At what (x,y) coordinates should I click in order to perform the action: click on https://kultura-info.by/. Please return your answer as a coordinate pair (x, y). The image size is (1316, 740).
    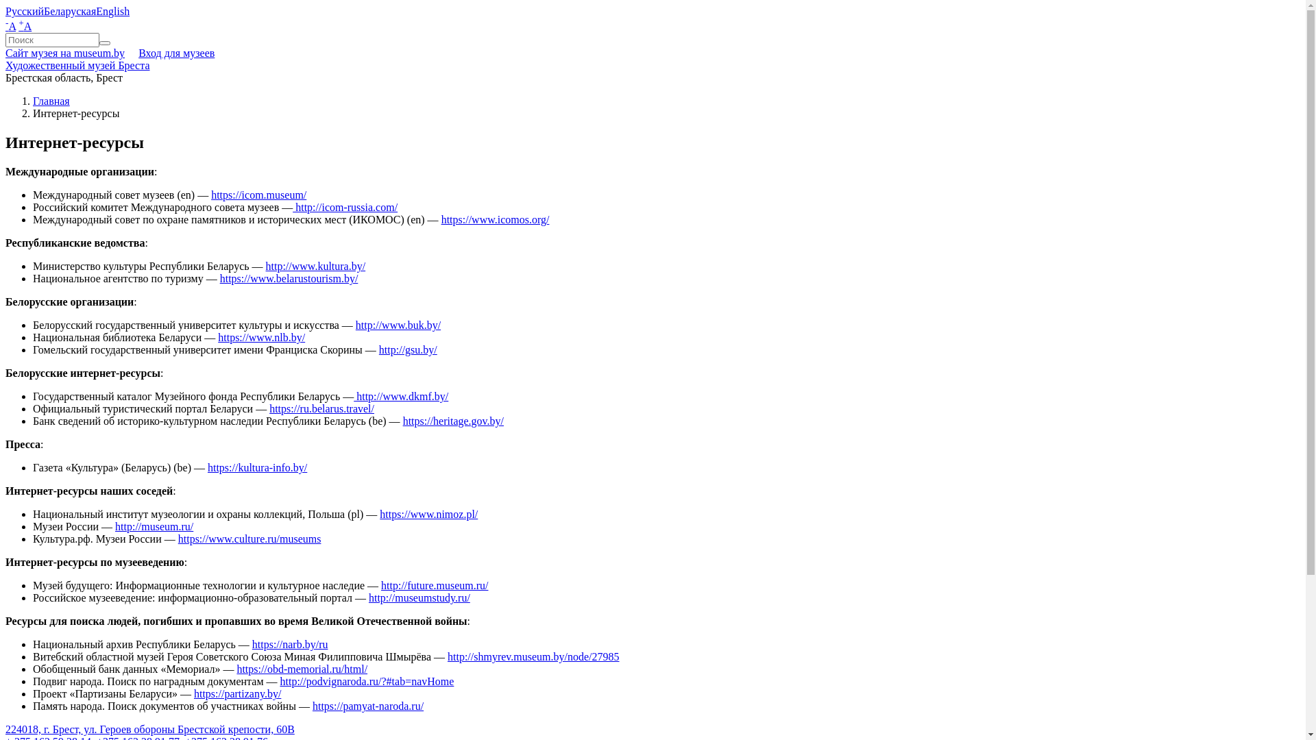
    Looking at the image, I should click on (258, 467).